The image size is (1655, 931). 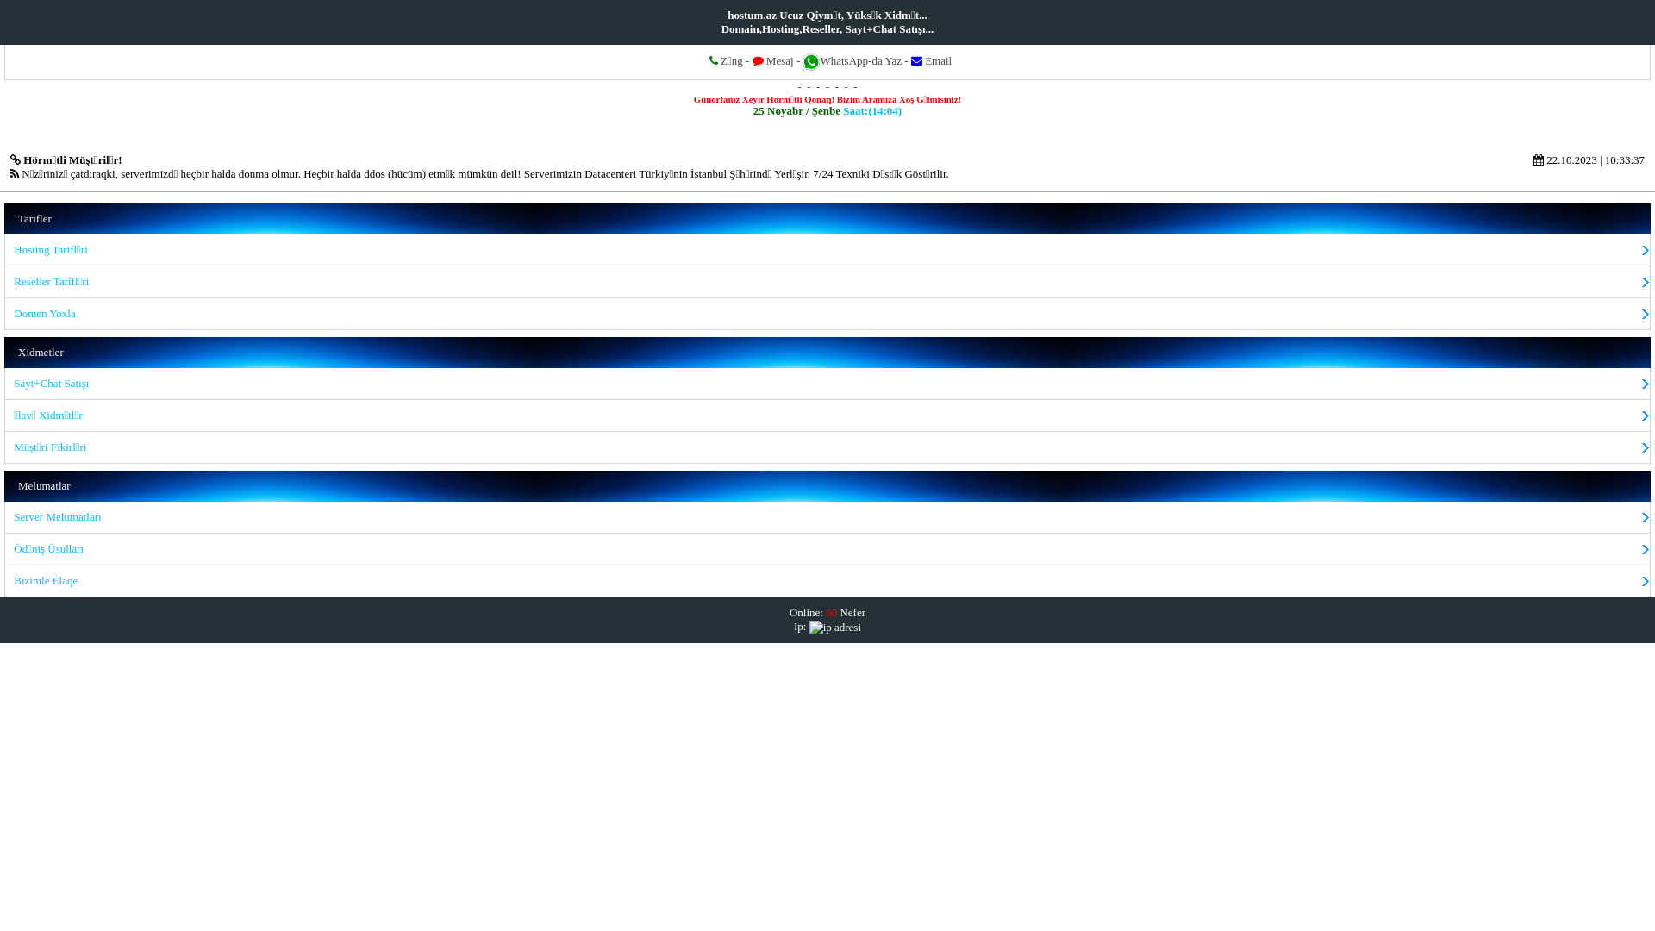 What do you see at coordinates (773, 60) in the screenshot?
I see `Mesaj` at bounding box center [773, 60].